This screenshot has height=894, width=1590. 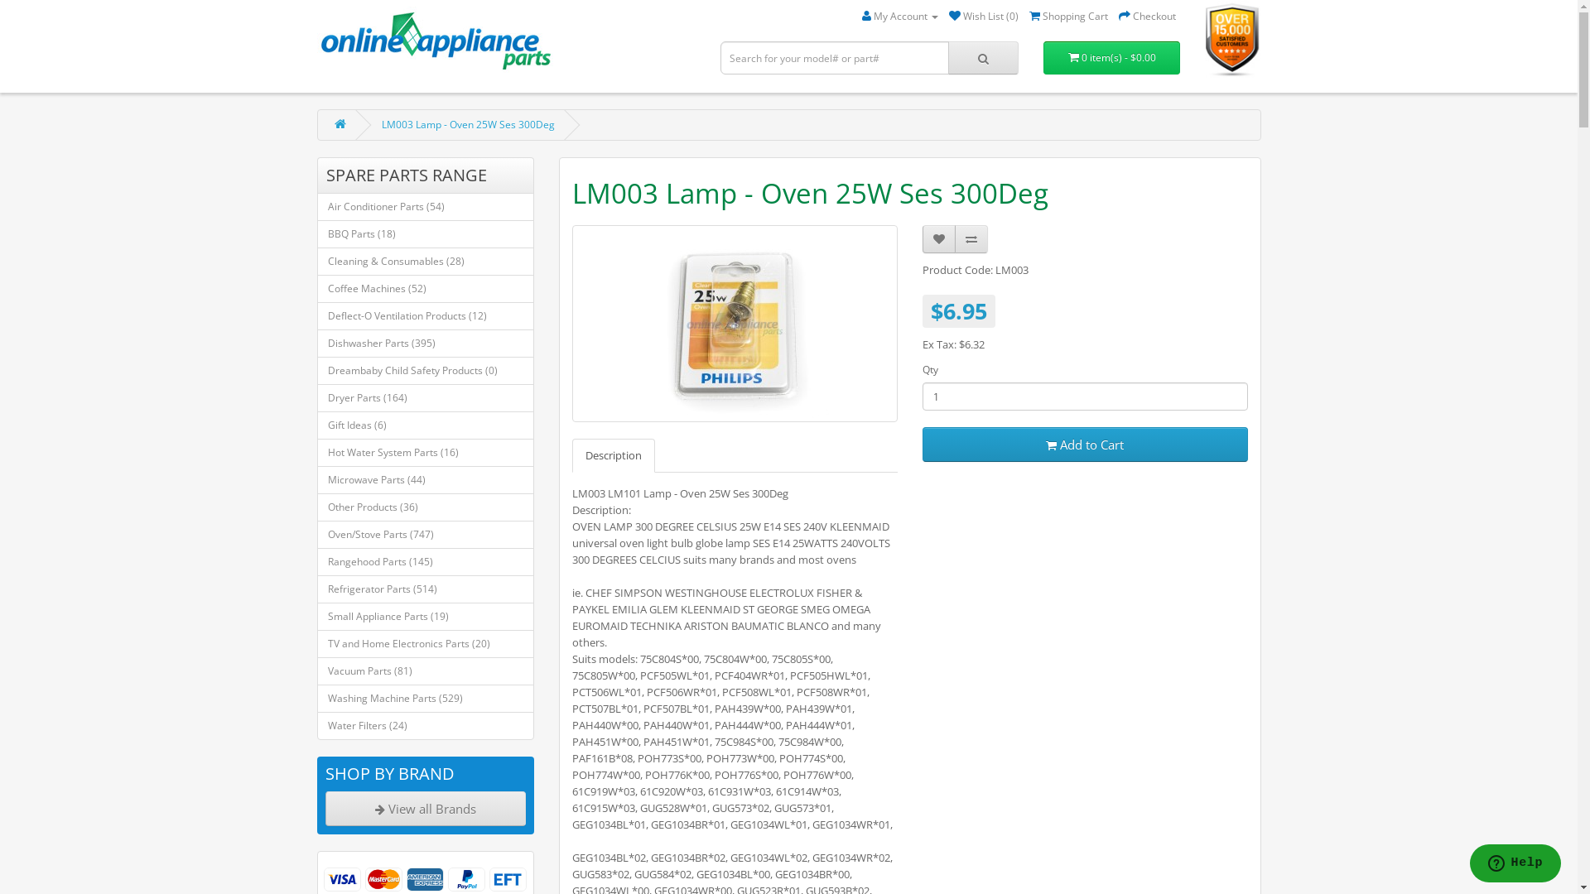 I want to click on Coffee Machines (52), so click(x=426, y=289).